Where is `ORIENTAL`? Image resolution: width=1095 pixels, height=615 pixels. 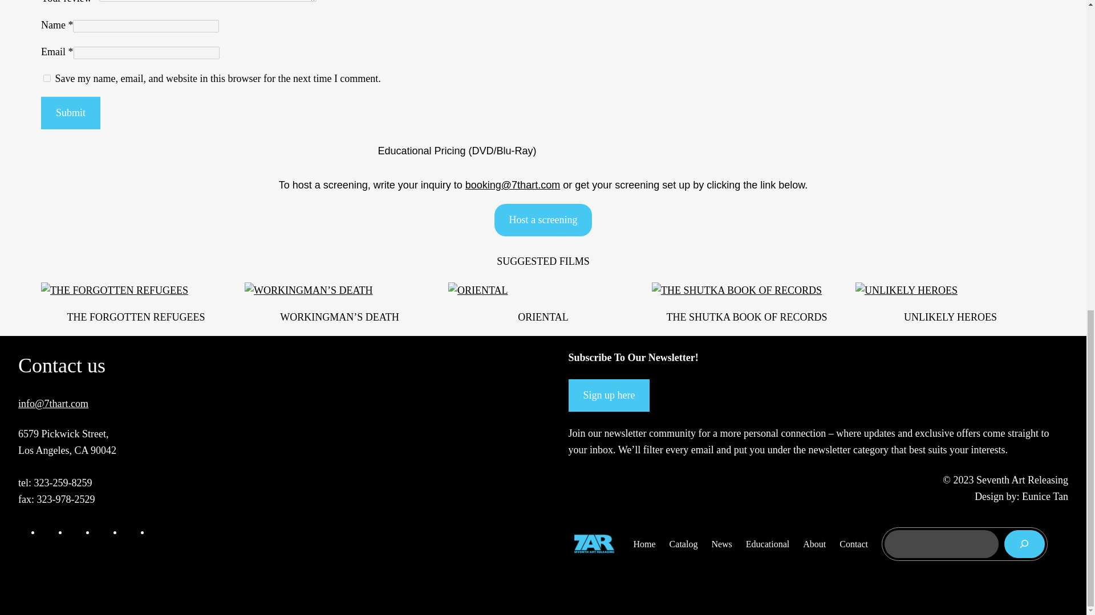 ORIENTAL is located at coordinates (543, 317).